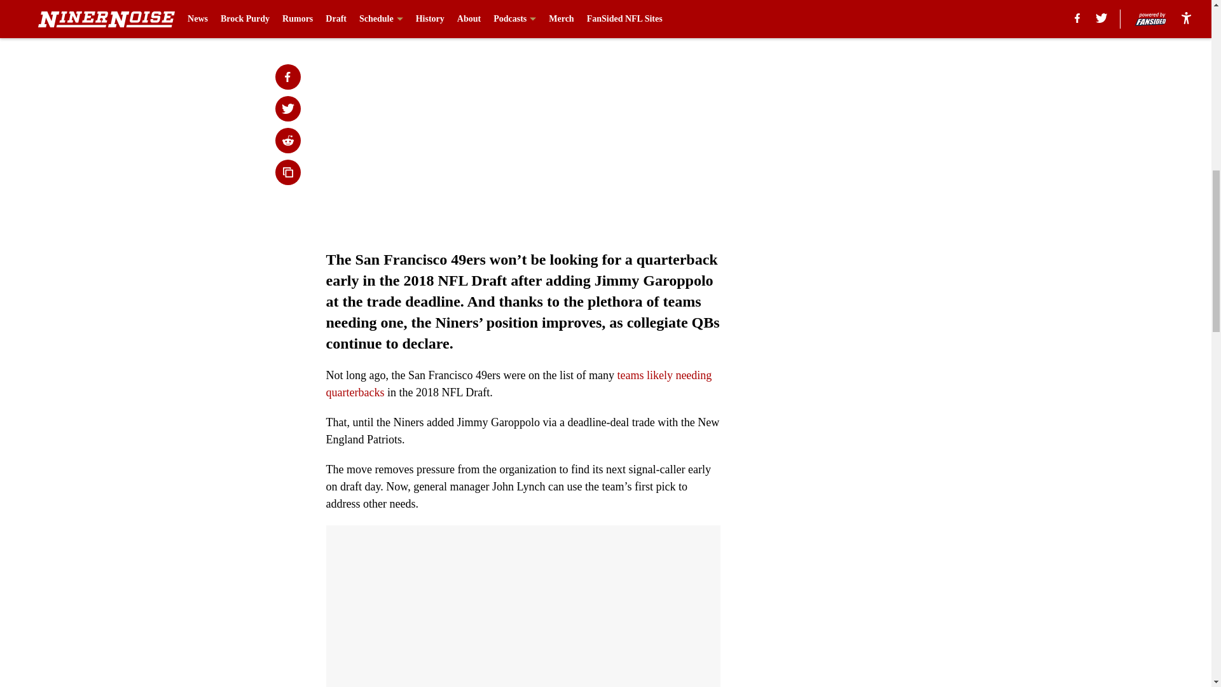 The image size is (1221, 687). I want to click on teams likely needing quarterbacks, so click(519, 384).